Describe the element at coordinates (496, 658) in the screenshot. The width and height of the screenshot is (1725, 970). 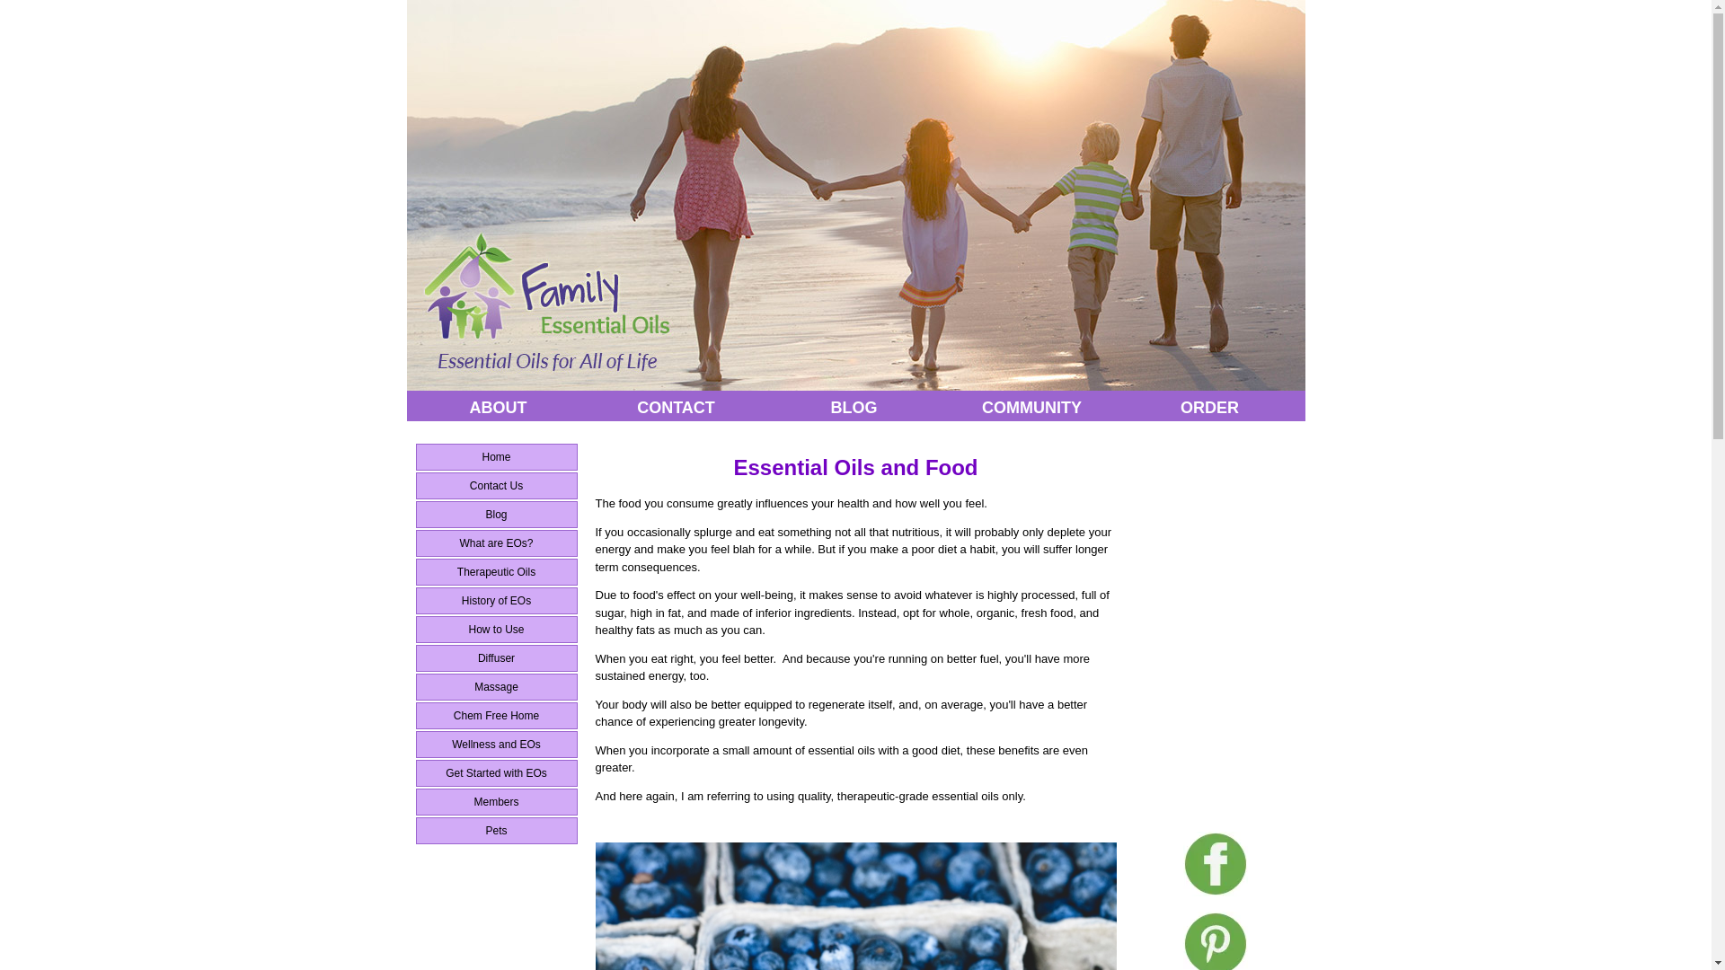
I see `Diffuser` at that location.